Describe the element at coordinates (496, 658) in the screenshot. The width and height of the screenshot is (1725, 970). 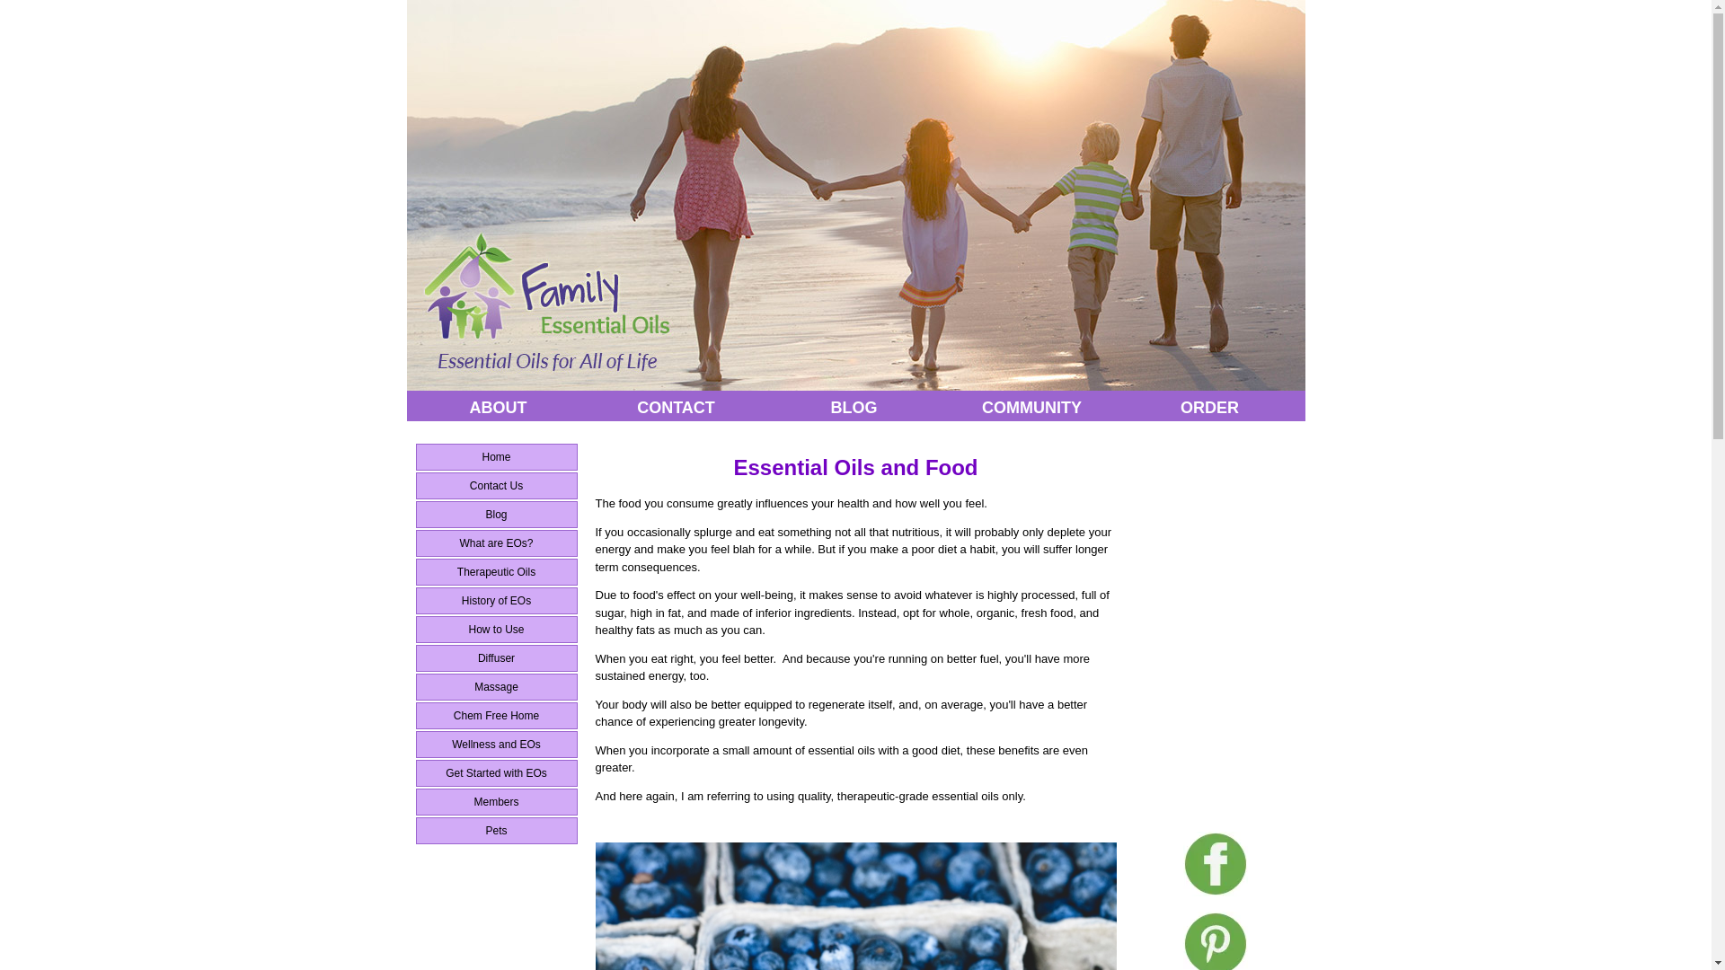
I see `Diffuser` at that location.